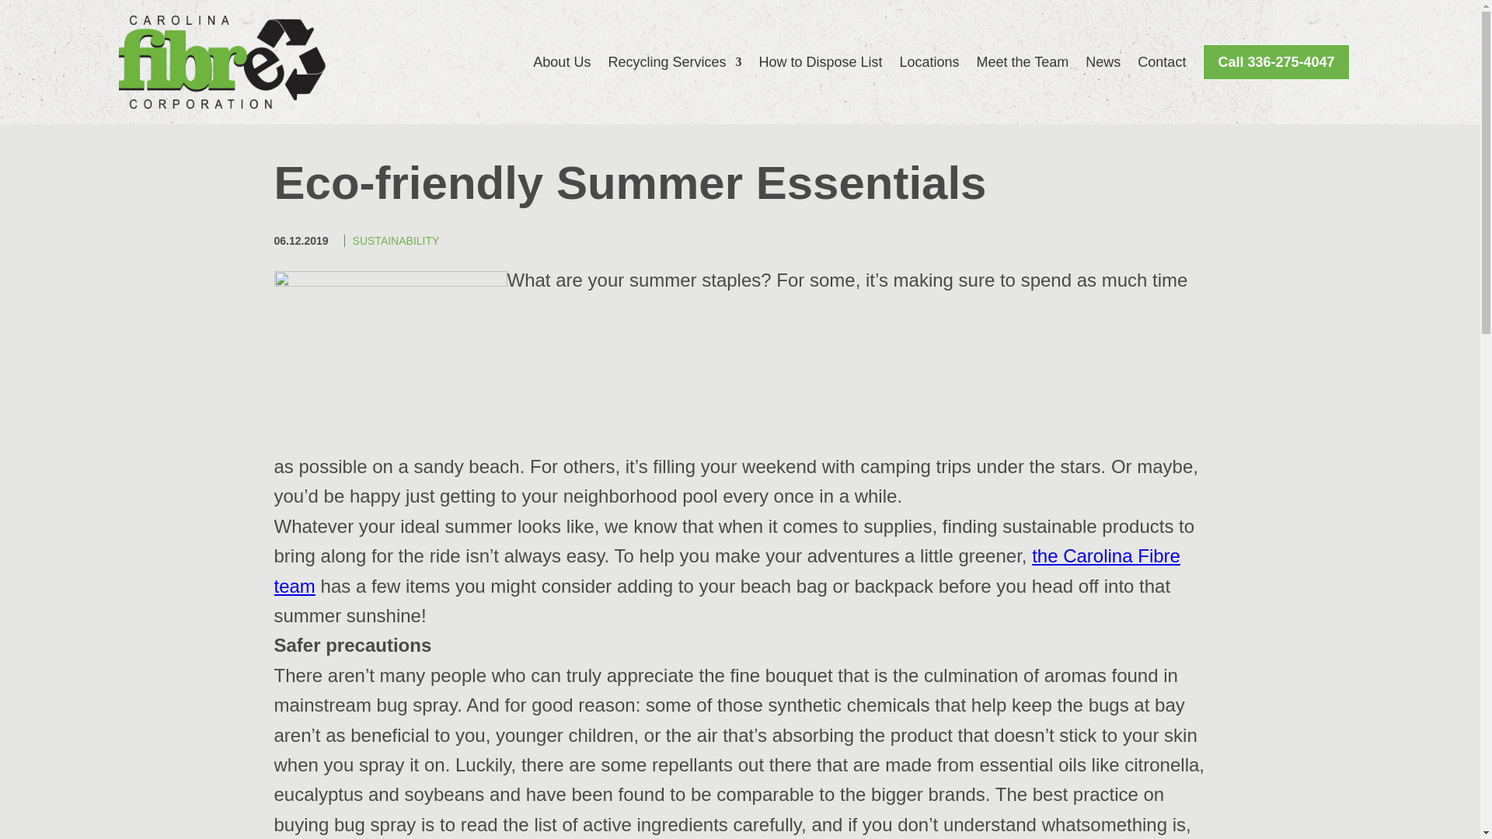 This screenshot has width=1492, height=839. I want to click on How to Dispose List, so click(819, 61).